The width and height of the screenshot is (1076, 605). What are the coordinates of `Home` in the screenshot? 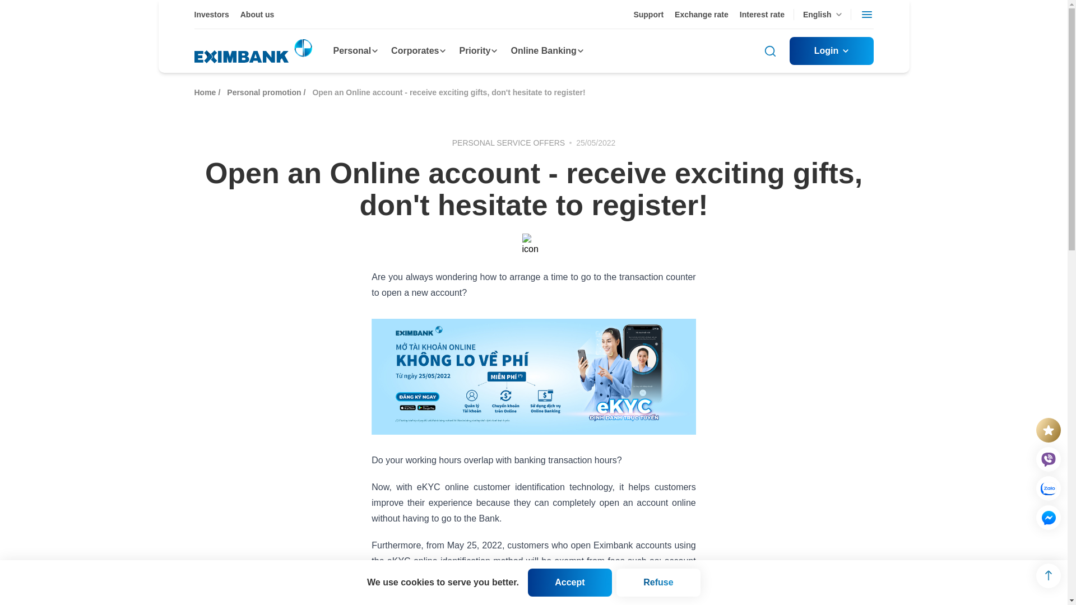 It's located at (205, 92).